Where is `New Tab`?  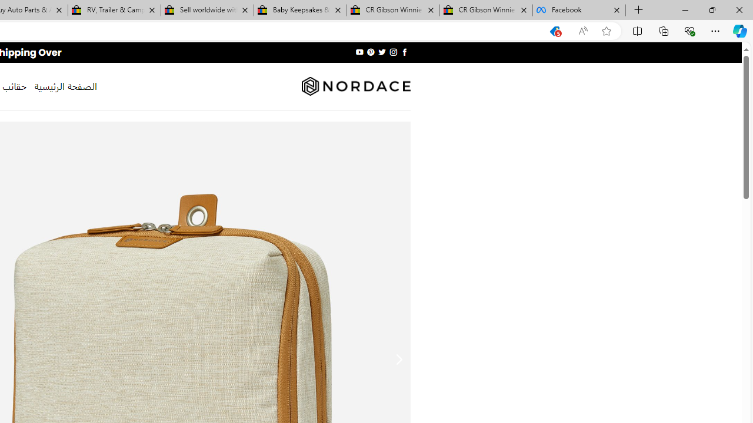
New Tab is located at coordinates (639, 11).